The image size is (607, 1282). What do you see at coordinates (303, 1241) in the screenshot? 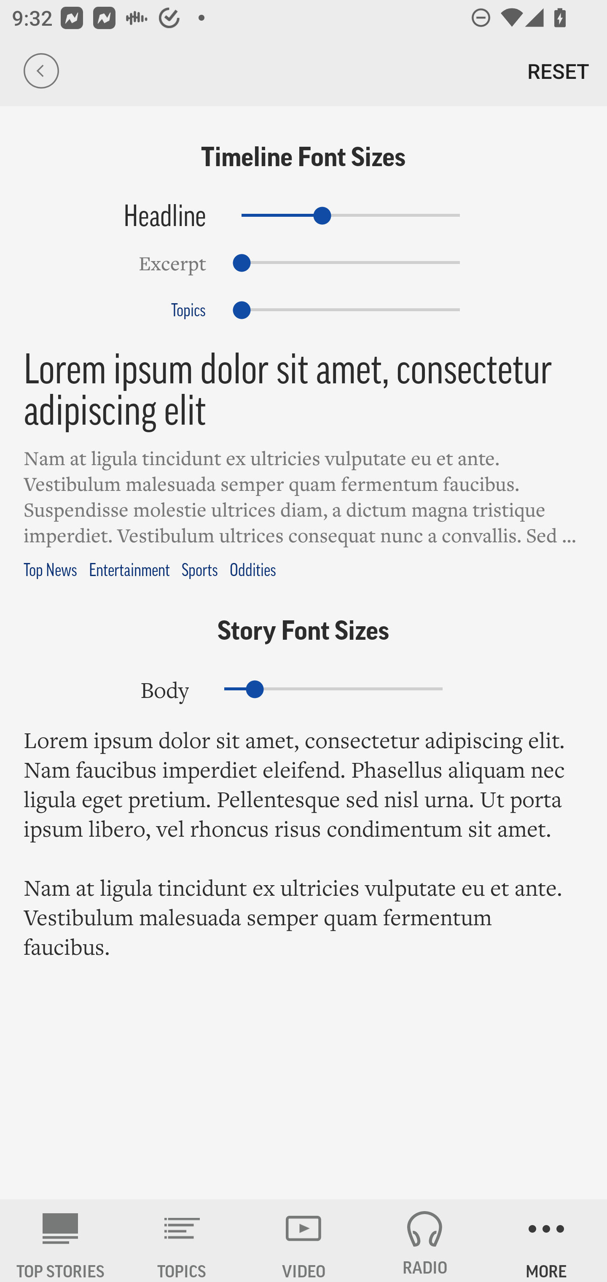
I see `VIDEO` at bounding box center [303, 1241].